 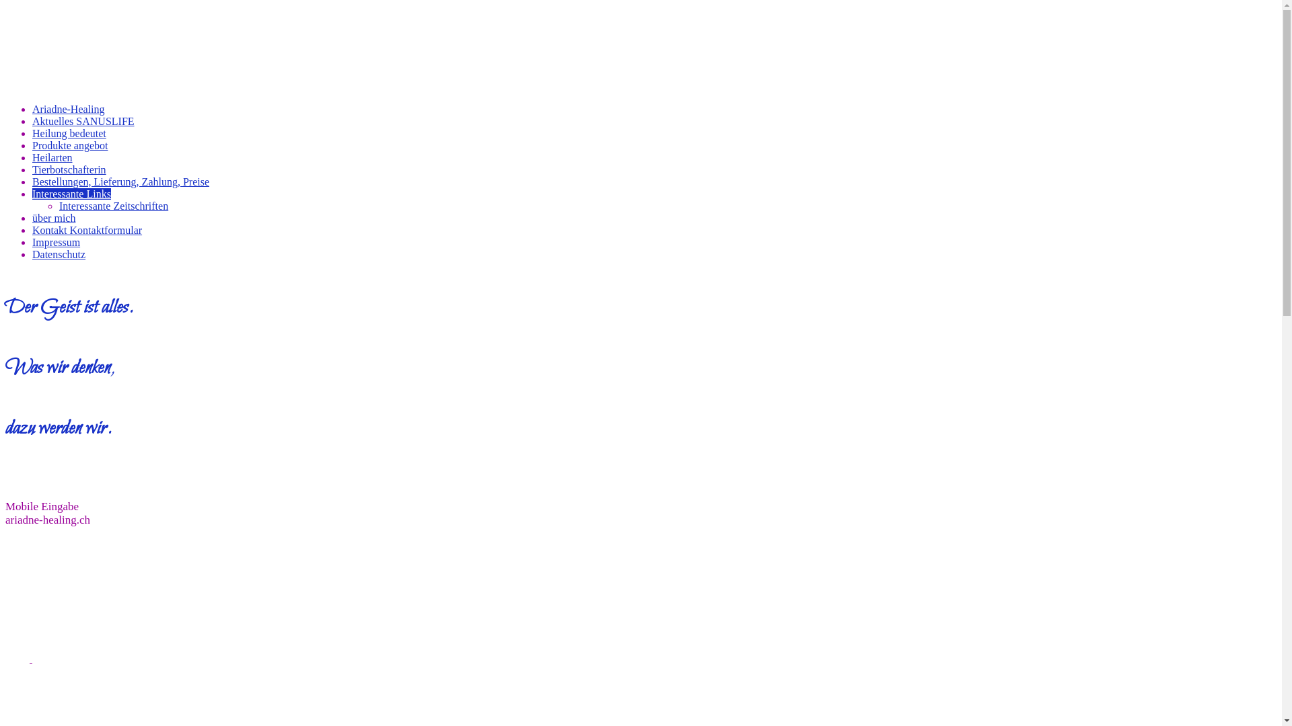 I want to click on Tierbotschafterin, so click(x=69, y=169).